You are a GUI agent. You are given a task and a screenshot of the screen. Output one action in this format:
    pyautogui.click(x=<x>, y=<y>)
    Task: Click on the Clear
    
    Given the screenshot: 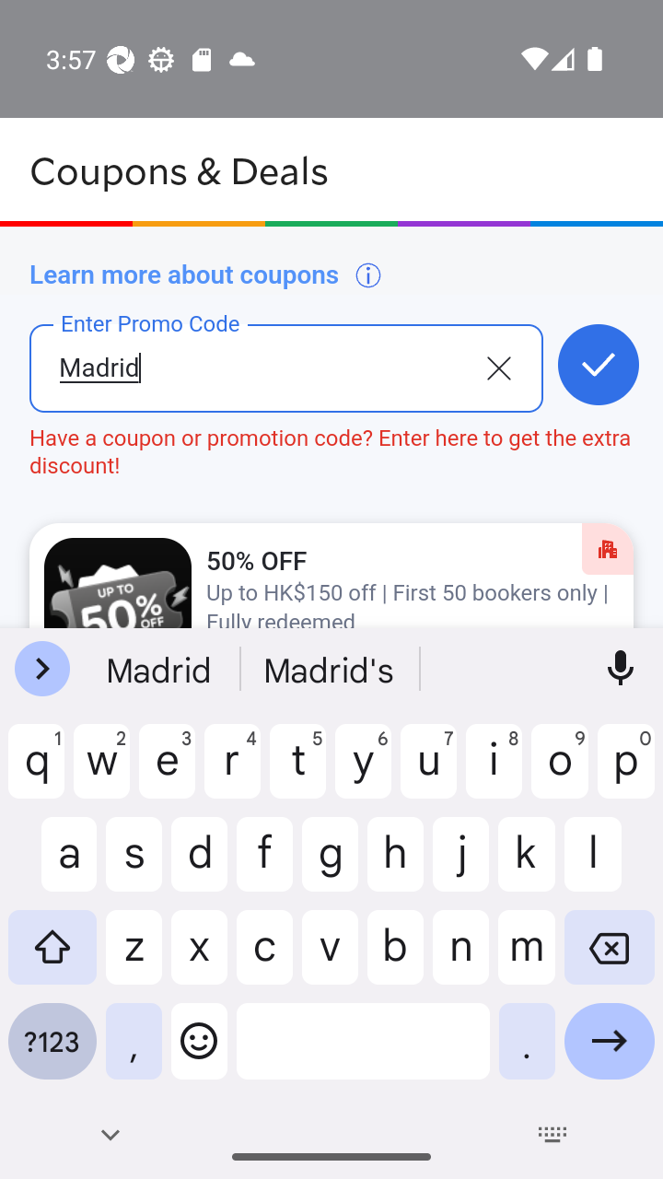 What is the action you would take?
    pyautogui.click(x=498, y=367)
    